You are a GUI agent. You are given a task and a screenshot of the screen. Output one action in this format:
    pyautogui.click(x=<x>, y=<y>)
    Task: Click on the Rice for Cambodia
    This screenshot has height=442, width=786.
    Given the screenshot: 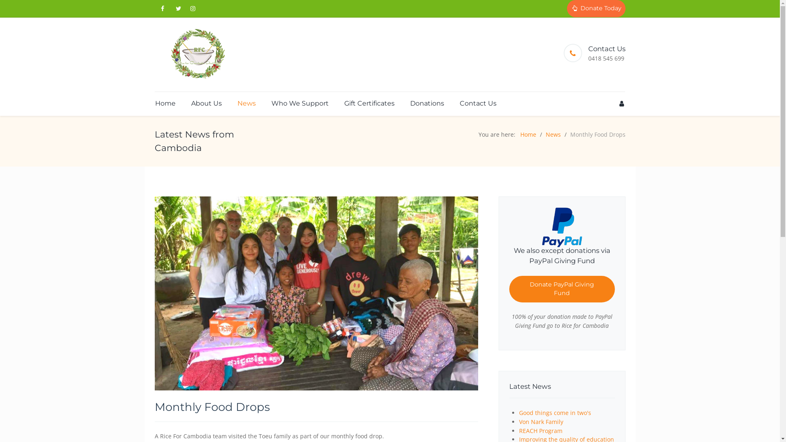 What is the action you would take?
    pyautogui.click(x=196, y=54)
    